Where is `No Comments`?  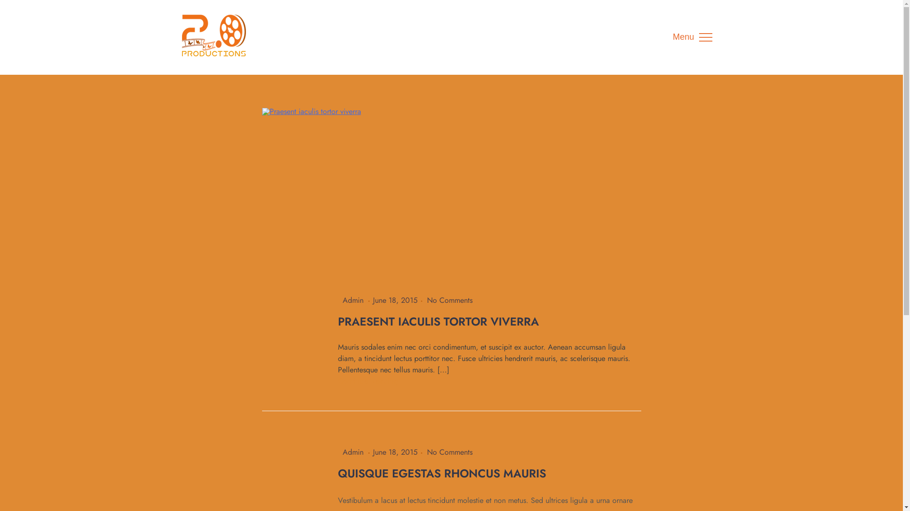
No Comments is located at coordinates (449, 300).